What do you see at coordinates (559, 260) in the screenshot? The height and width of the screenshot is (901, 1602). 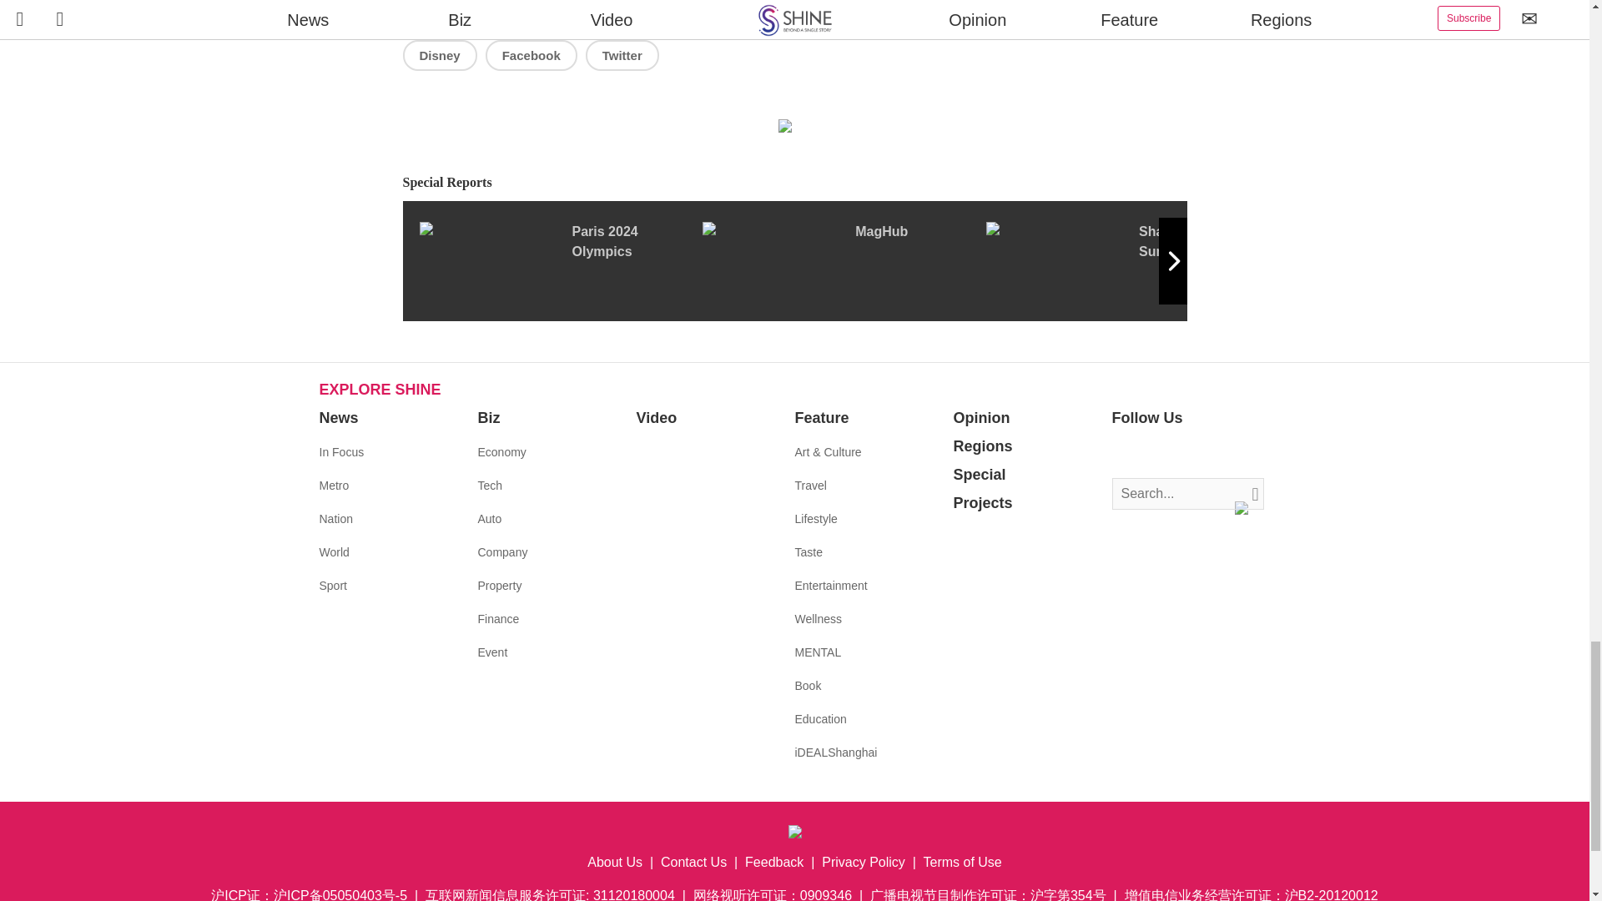 I see `Paris 2024 Olympics` at bounding box center [559, 260].